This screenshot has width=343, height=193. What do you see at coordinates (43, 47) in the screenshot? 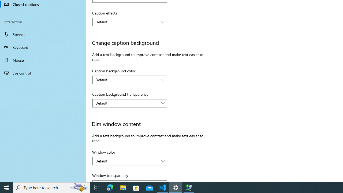
I see `Keyboard` at bounding box center [43, 47].